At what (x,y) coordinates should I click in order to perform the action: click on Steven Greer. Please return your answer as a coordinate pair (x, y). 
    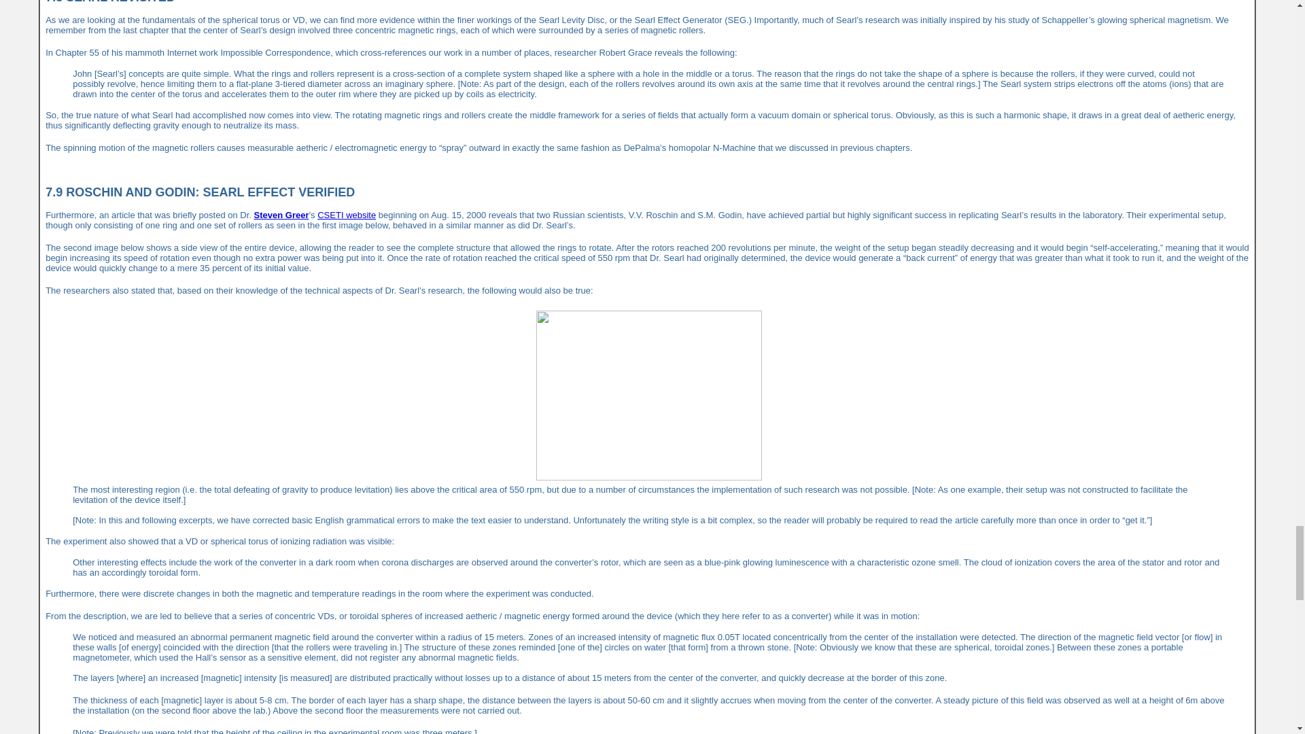
    Looking at the image, I should click on (281, 215).